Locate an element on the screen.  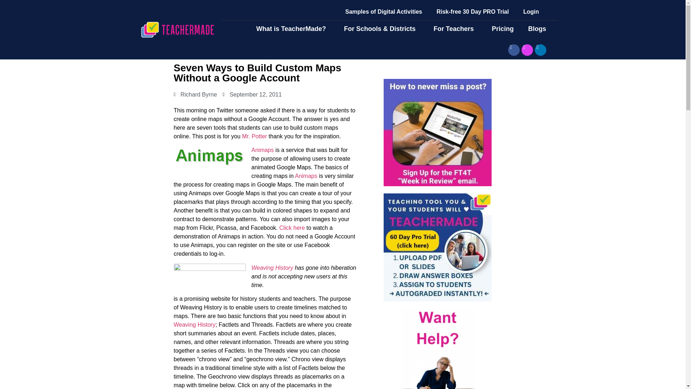
Risk-free 30 Day PRO Trial is located at coordinates (473, 12).